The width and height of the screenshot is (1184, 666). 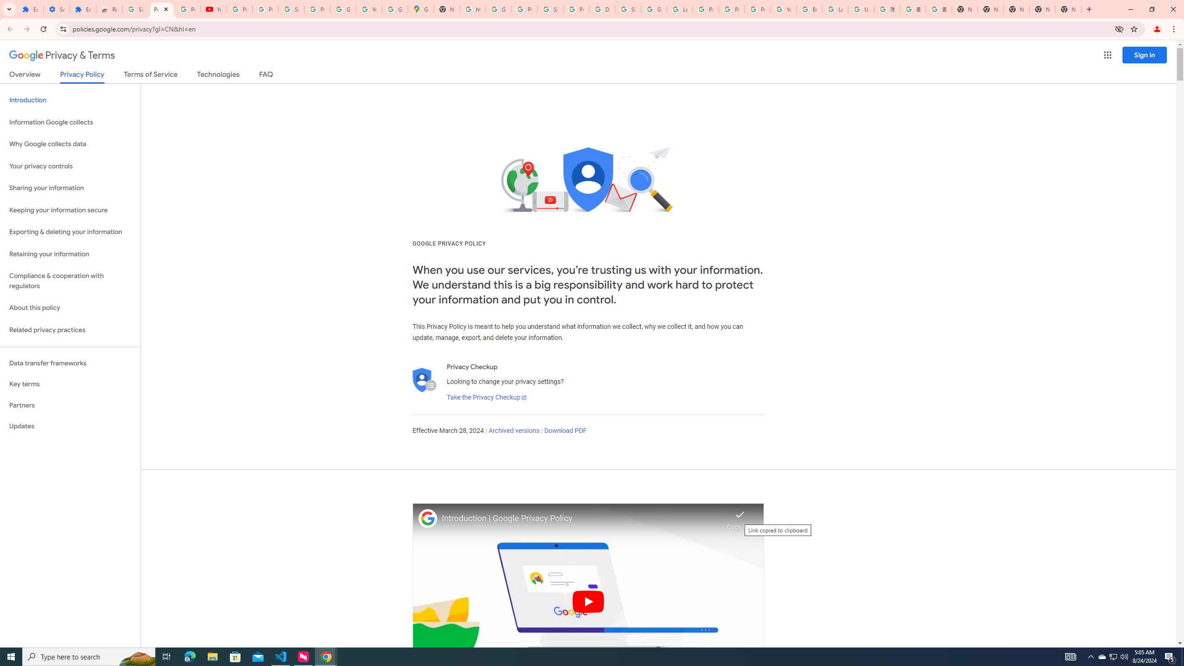 What do you see at coordinates (740, 518) in the screenshot?
I see `Link copied to clipboard` at bounding box center [740, 518].